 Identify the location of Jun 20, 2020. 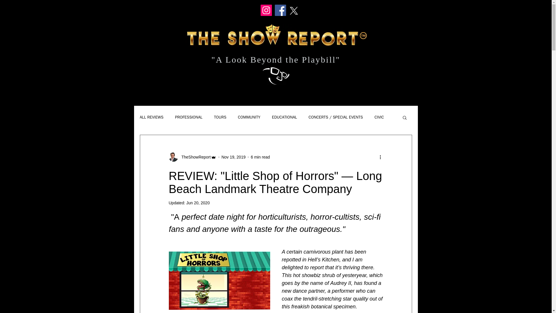
(198, 203).